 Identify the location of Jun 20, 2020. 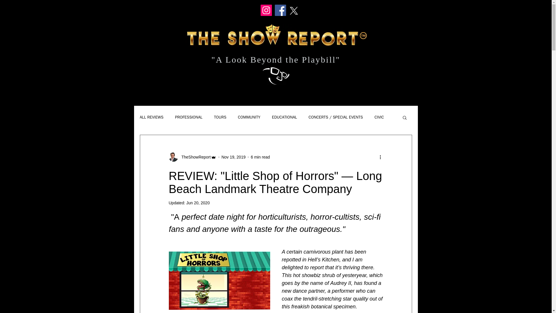
(198, 203).